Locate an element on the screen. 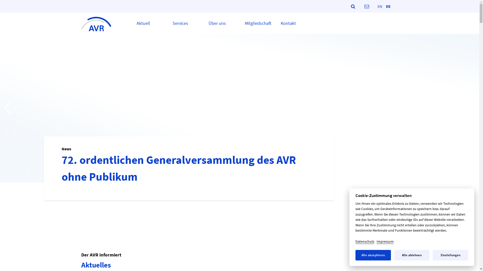  Impressum is located at coordinates (385, 241).